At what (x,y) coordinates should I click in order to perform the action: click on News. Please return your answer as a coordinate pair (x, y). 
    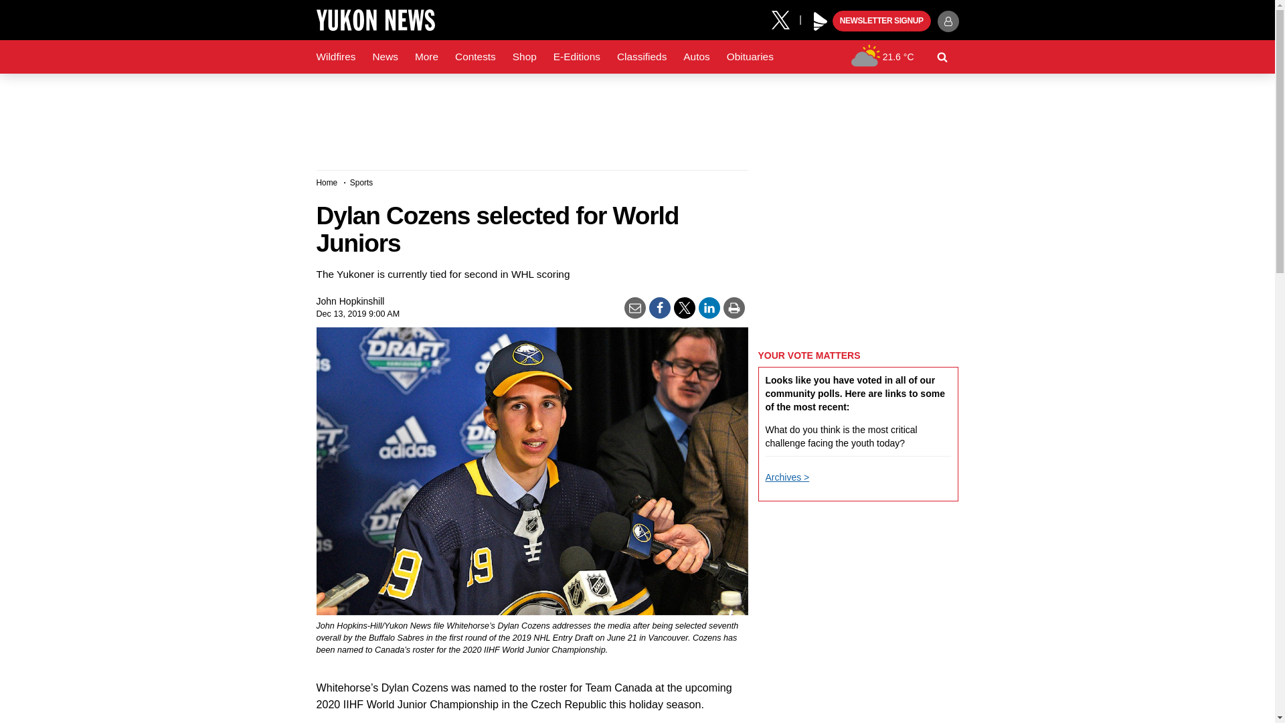
    Looking at the image, I should click on (384, 57).